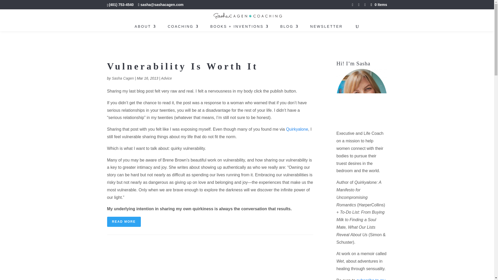 Image resolution: width=498 pixels, height=280 pixels. I want to click on Advice, so click(166, 78).